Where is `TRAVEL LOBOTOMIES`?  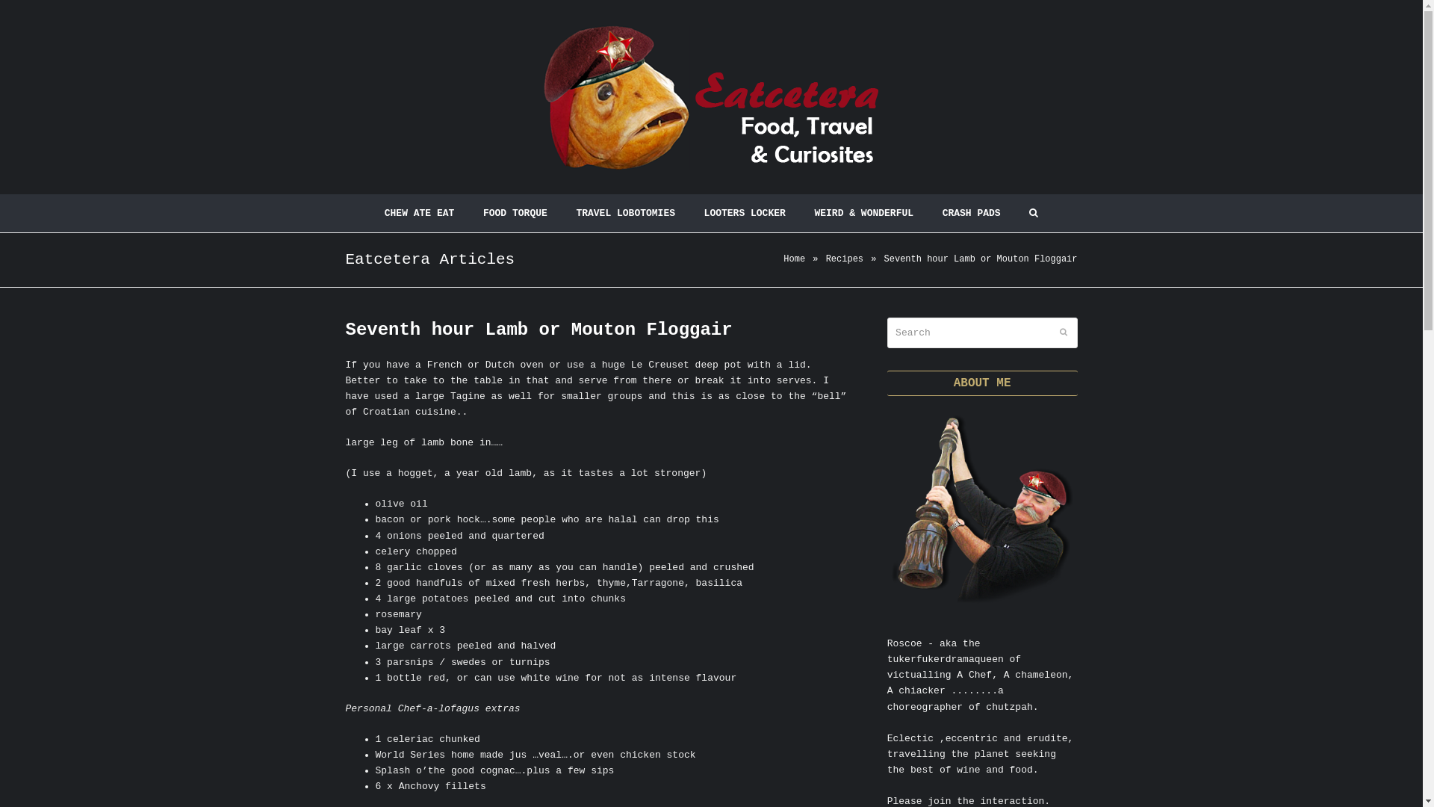 TRAVEL LOBOTOMIES is located at coordinates (626, 214).